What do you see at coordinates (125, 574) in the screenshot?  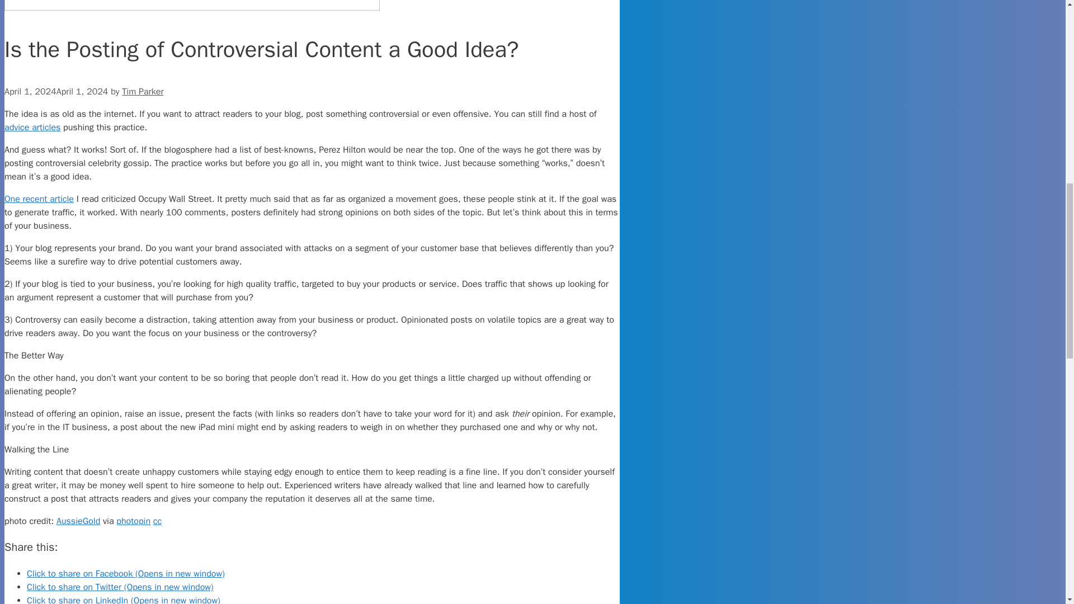 I see `Click to share on Facebook` at bounding box center [125, 574].